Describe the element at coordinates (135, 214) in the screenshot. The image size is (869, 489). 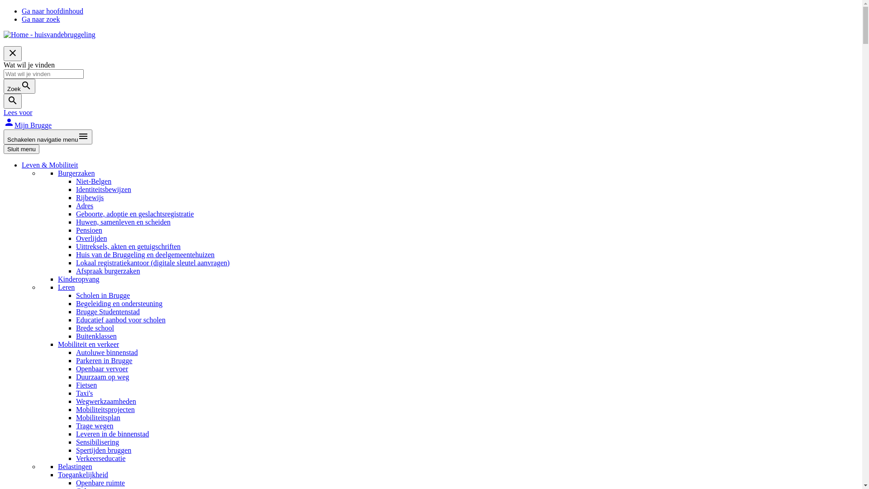
I see `Geboorte, adoptie en geslachtsregistratie` at that location.